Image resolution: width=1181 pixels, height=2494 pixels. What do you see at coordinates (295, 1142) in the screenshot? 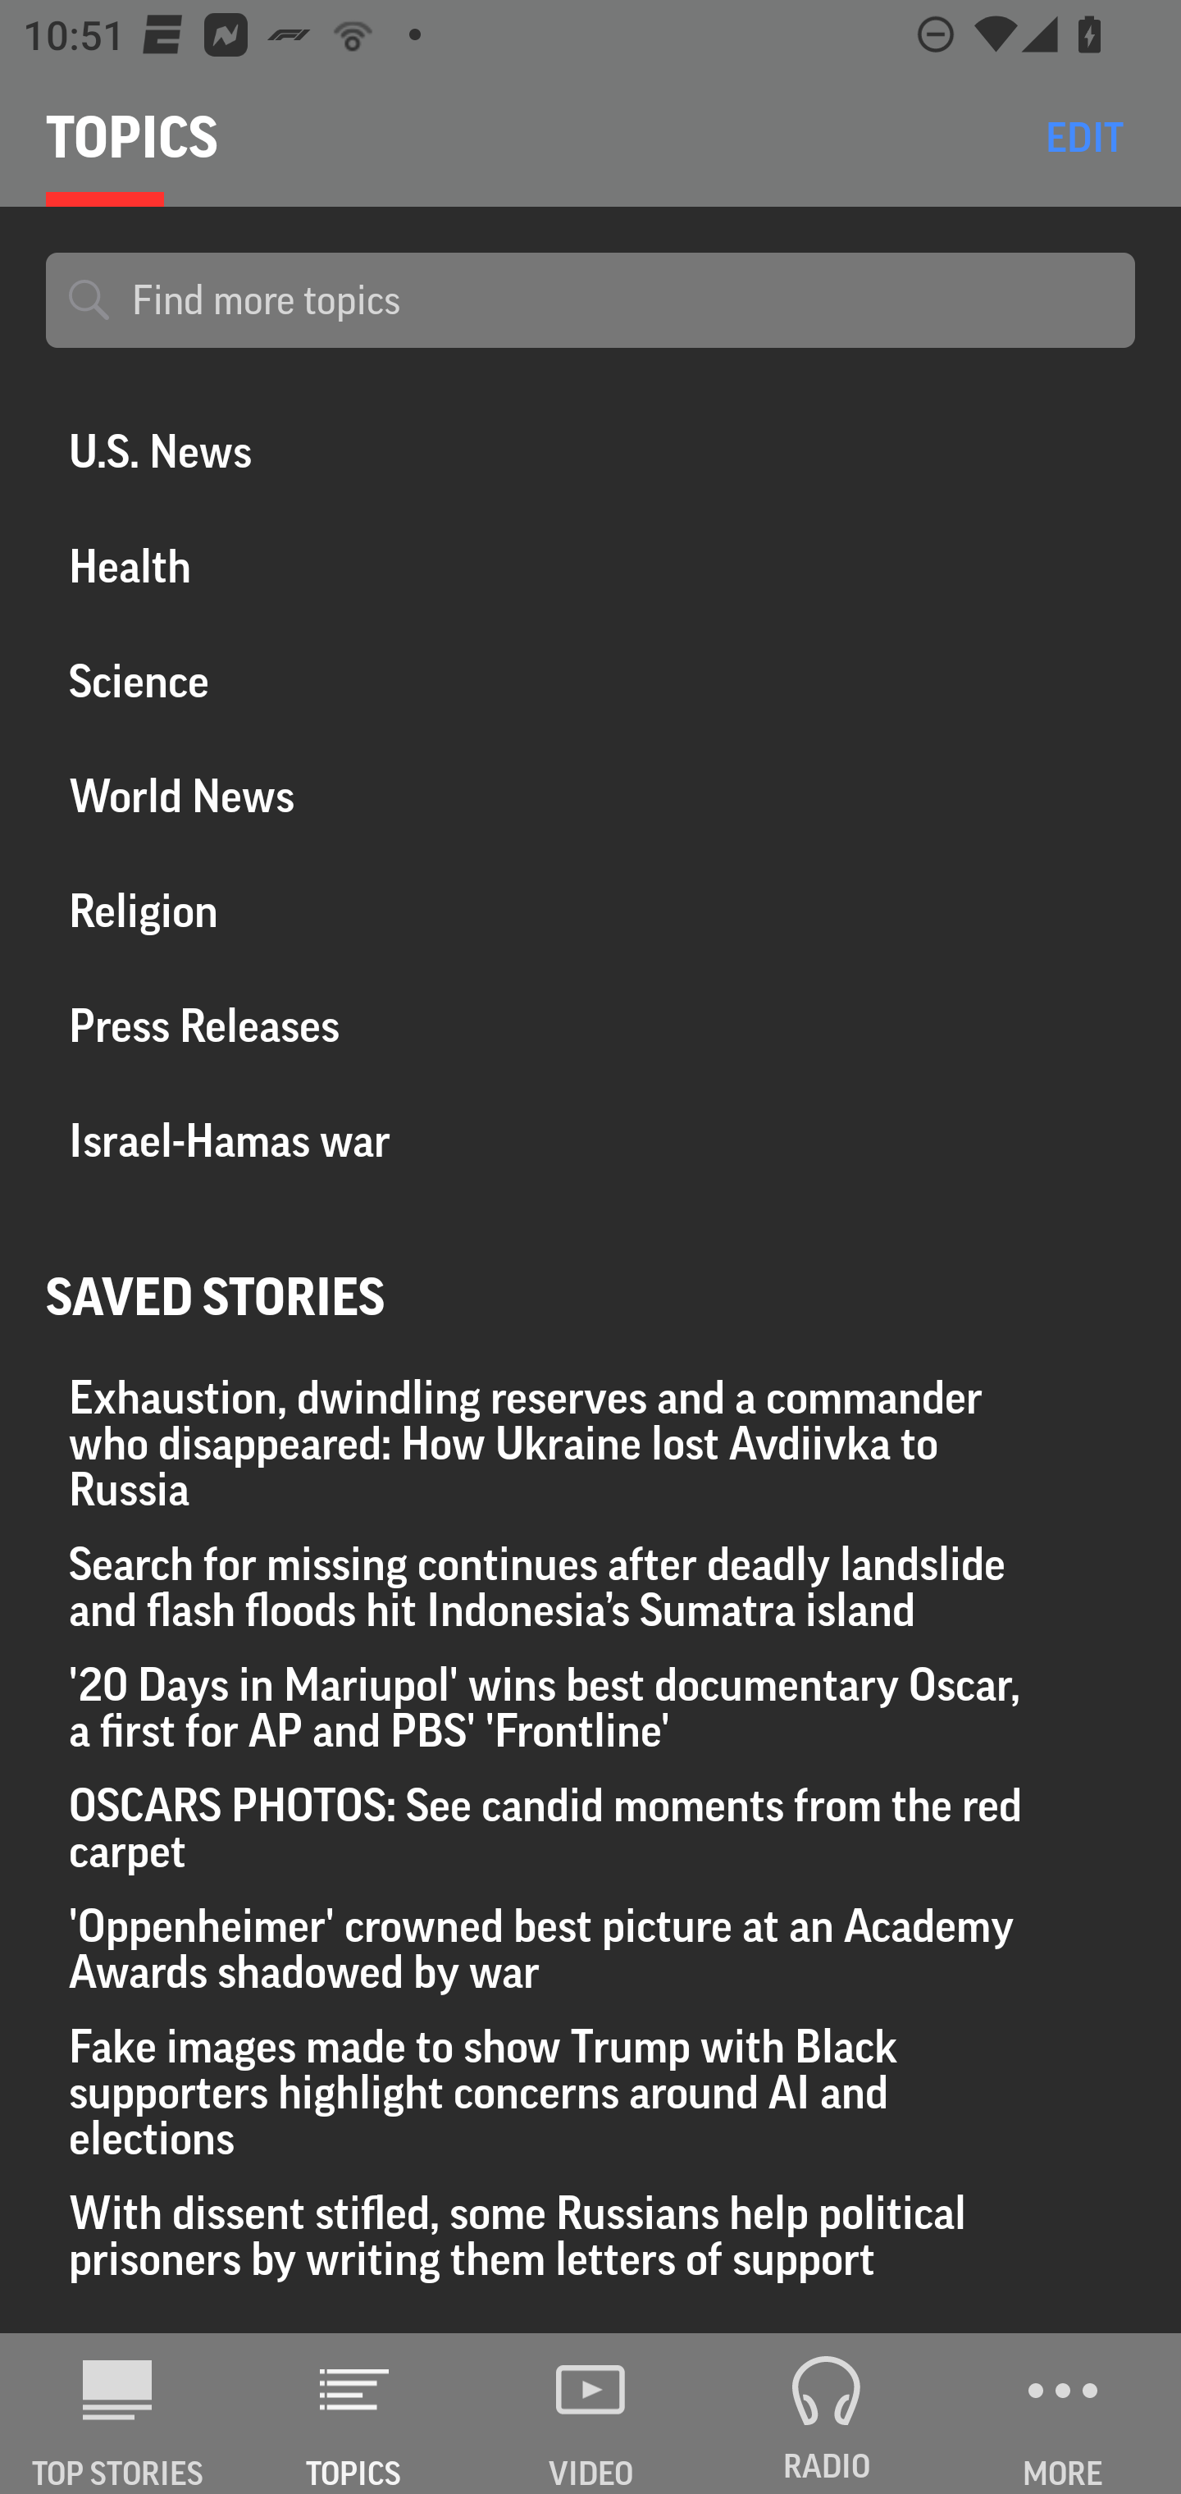
I see `Israel-Hamas war` at bounding box center [295, 1142].